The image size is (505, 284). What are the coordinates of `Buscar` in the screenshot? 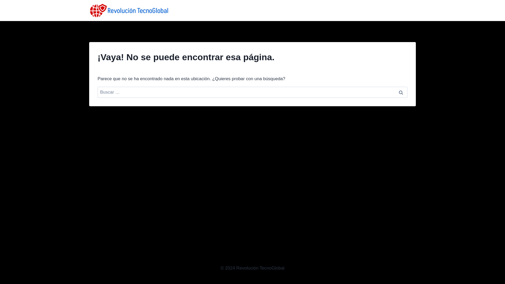 It's located at (401, 92).